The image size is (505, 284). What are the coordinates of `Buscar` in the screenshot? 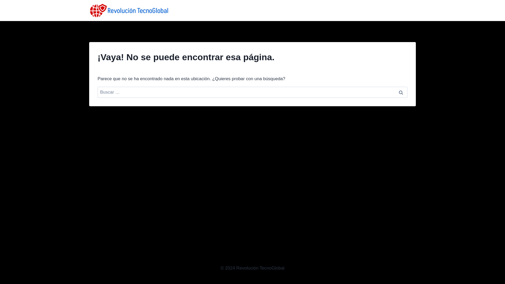 It's located at (401, 92).